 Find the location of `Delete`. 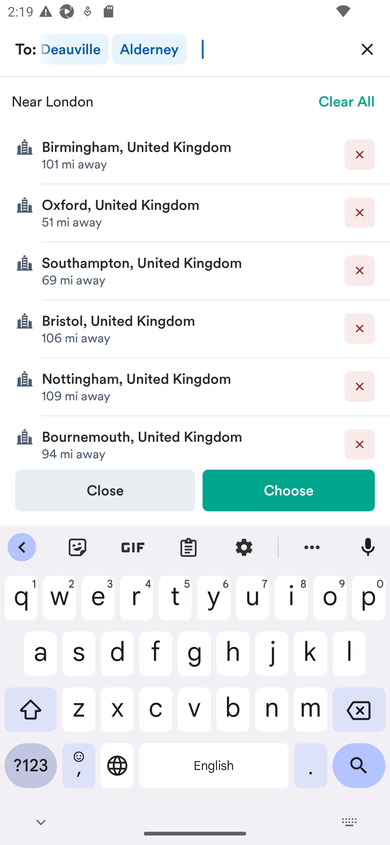

Delete is located at coordinates (360, 154).